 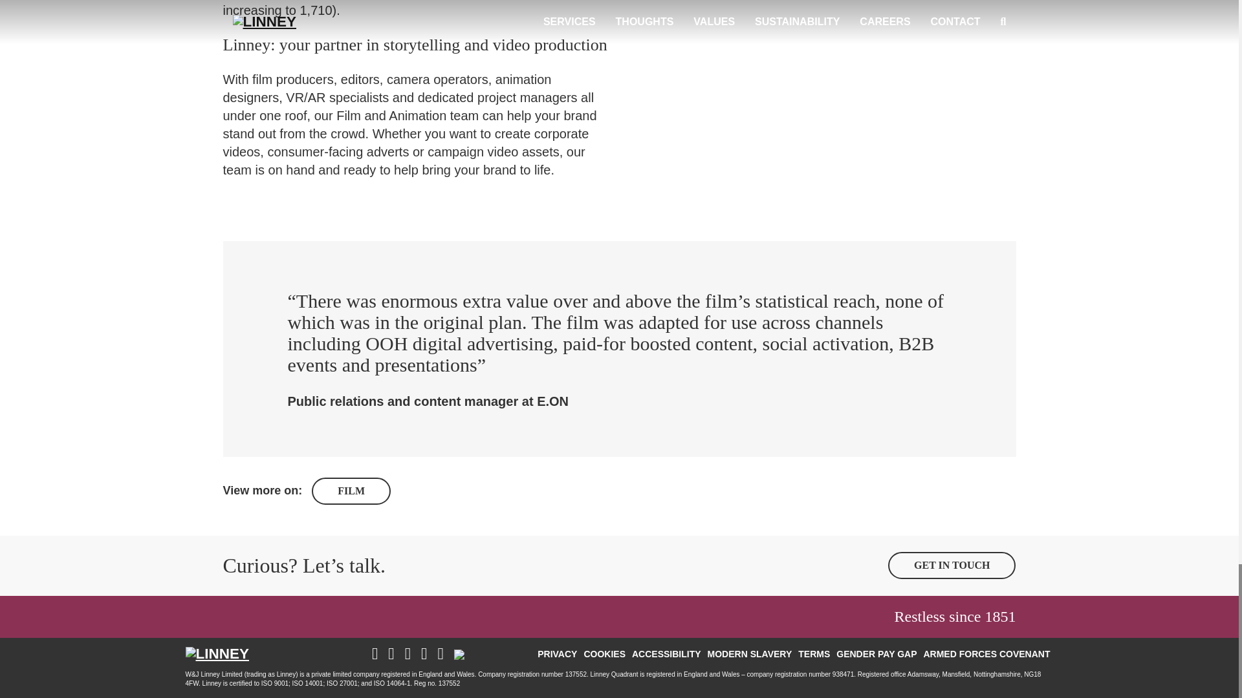 What do you see at coordinates (351, 491) in the screenshot?
I see `FILM` at bounding box center [351, 491].